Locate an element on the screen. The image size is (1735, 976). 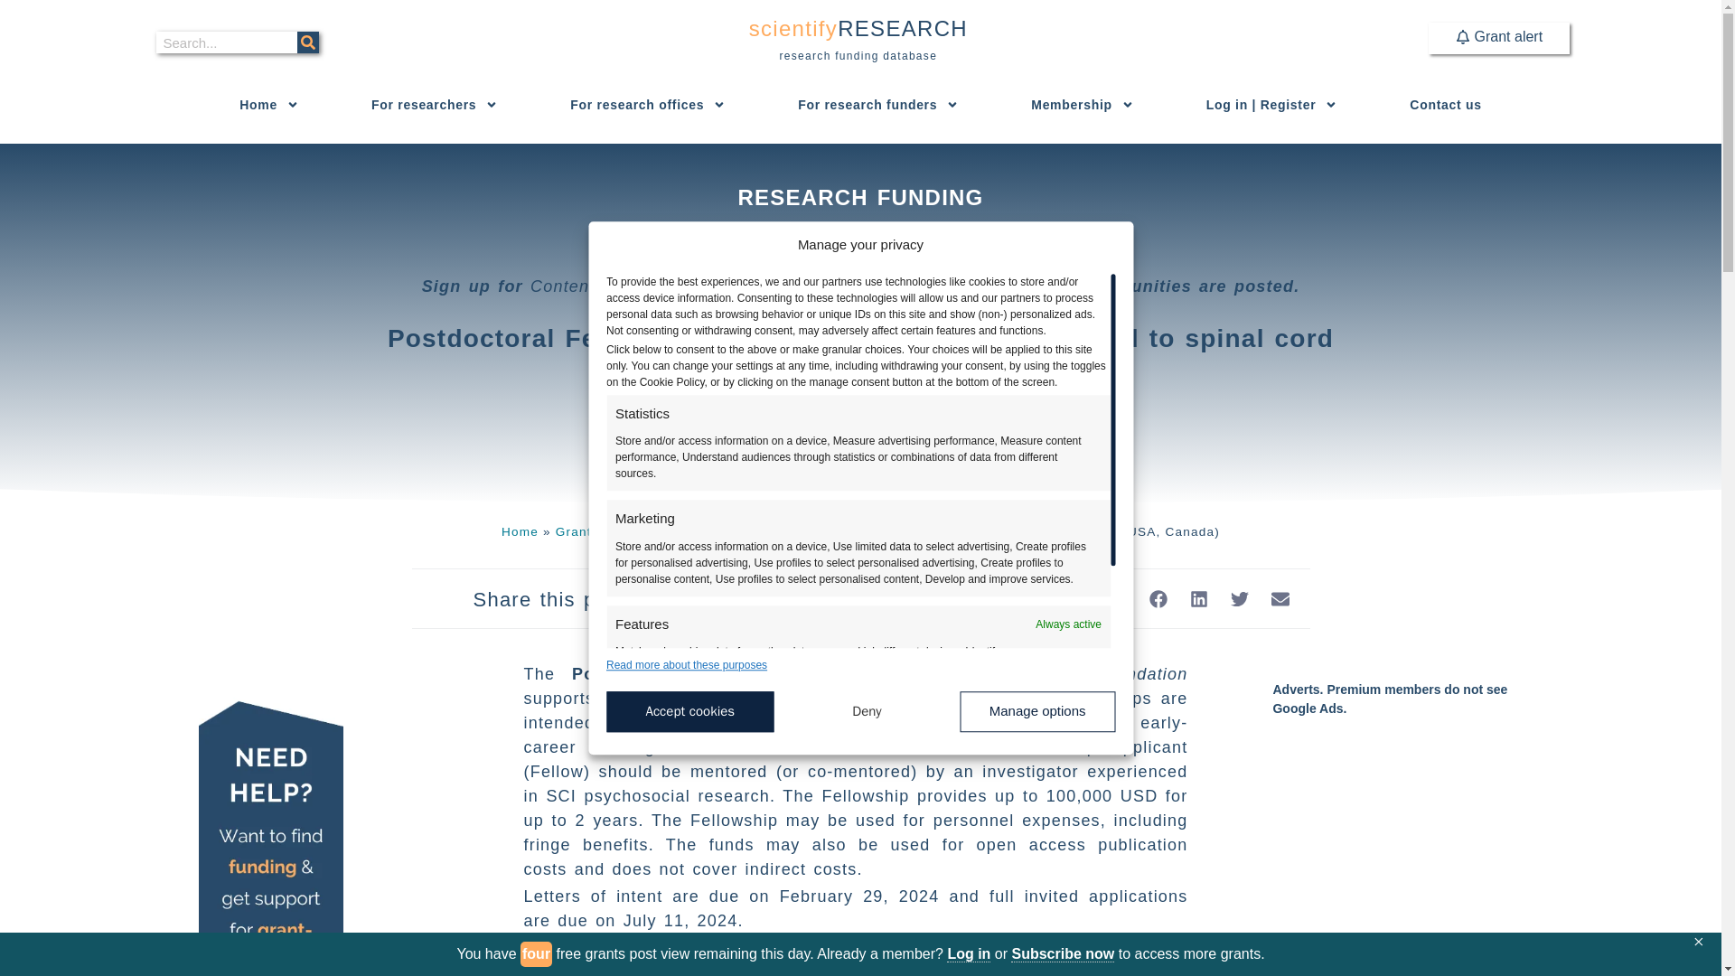
Grant alert is located at coordinates (858, 40).